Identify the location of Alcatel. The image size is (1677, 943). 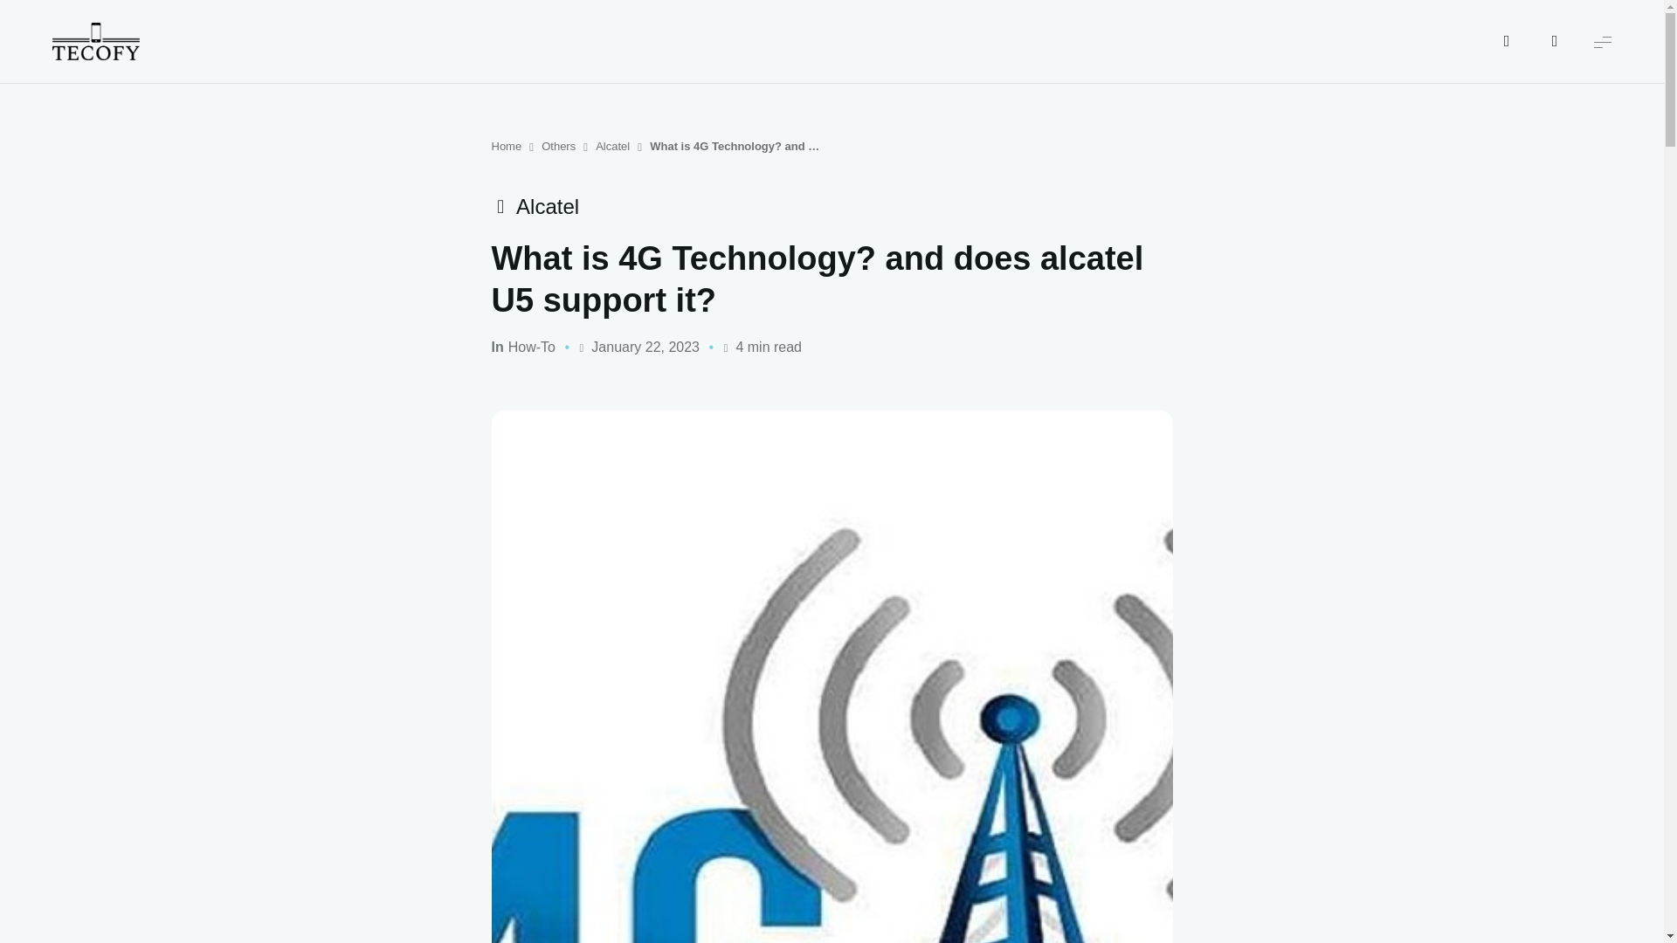
(535, 206).